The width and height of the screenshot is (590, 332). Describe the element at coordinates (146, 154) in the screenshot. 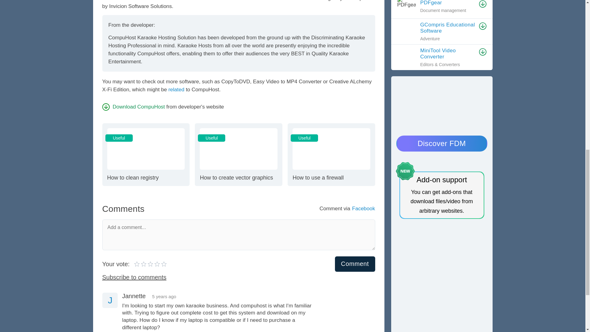

I see `Download CompuHost` at that location.